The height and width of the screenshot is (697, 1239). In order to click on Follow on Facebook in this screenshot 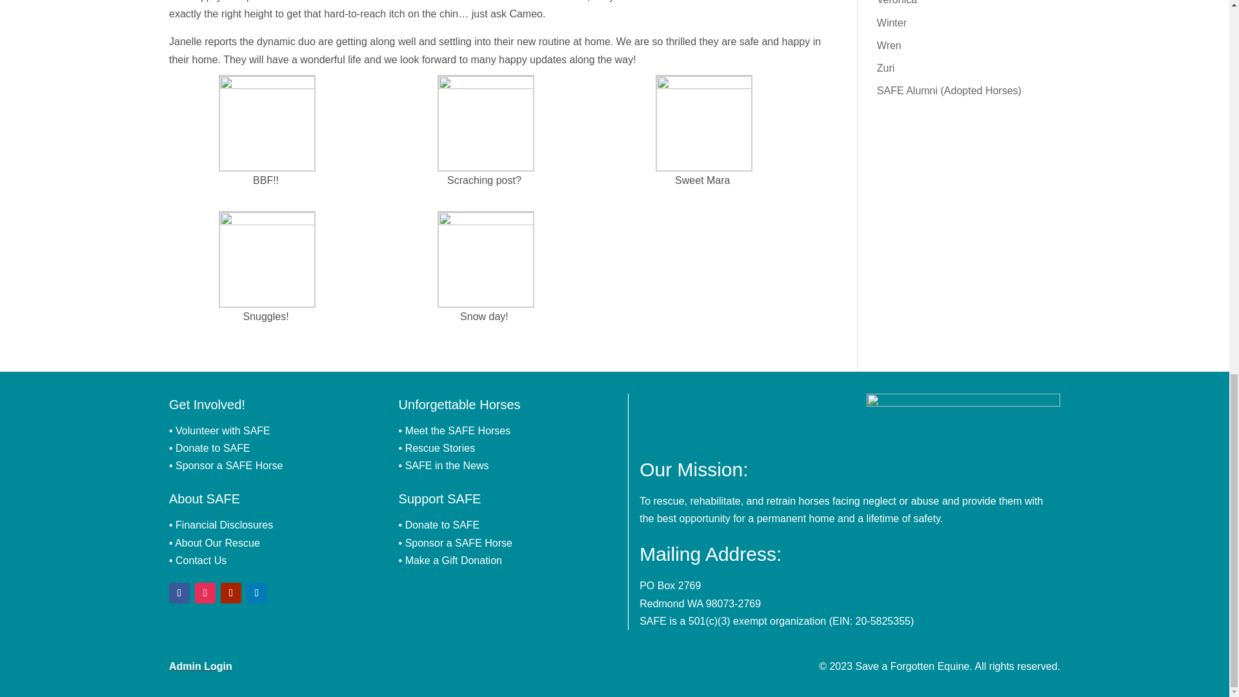, I will do `click(179, 592)`.